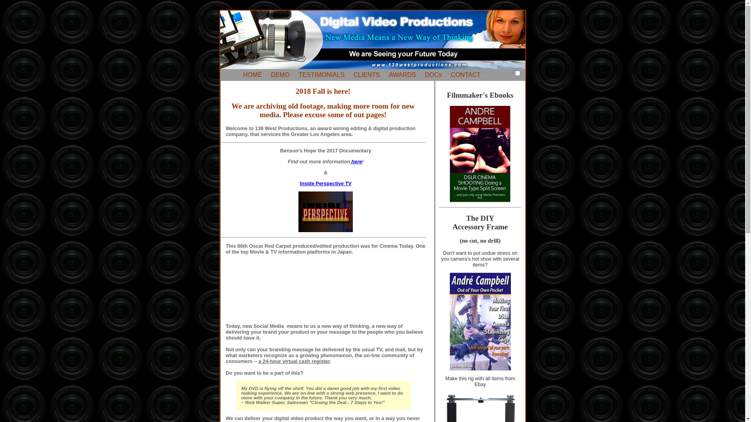 This screenshot has height=422, width=751. I want to click on DEMO, so click(280, 75).